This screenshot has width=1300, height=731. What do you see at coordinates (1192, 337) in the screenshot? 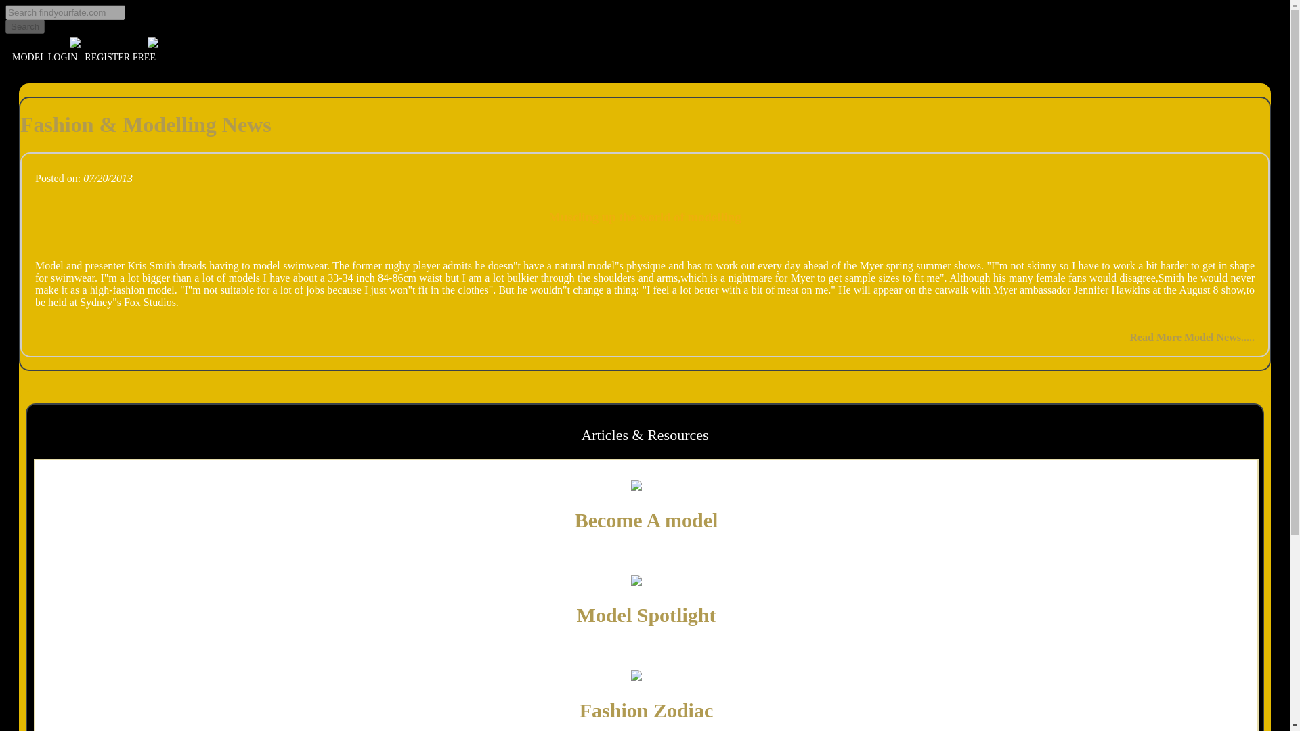
I see `Read More Model News.....` at bounding box center [1192, 337].